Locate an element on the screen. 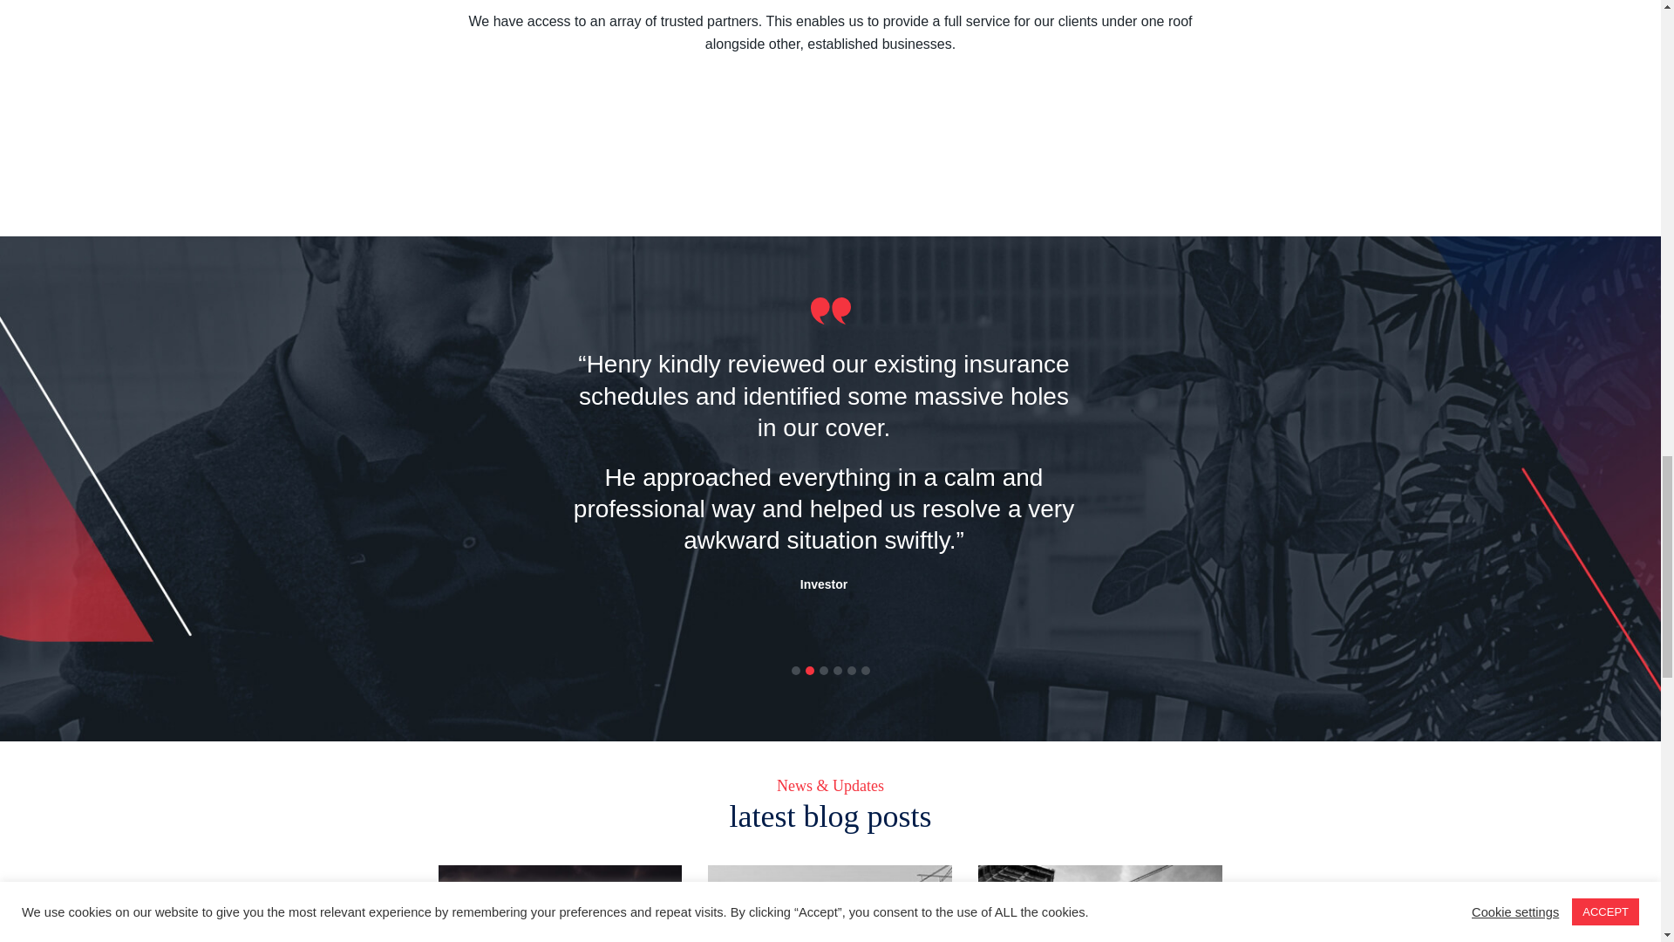  5 is located at coordinates (852, 670).